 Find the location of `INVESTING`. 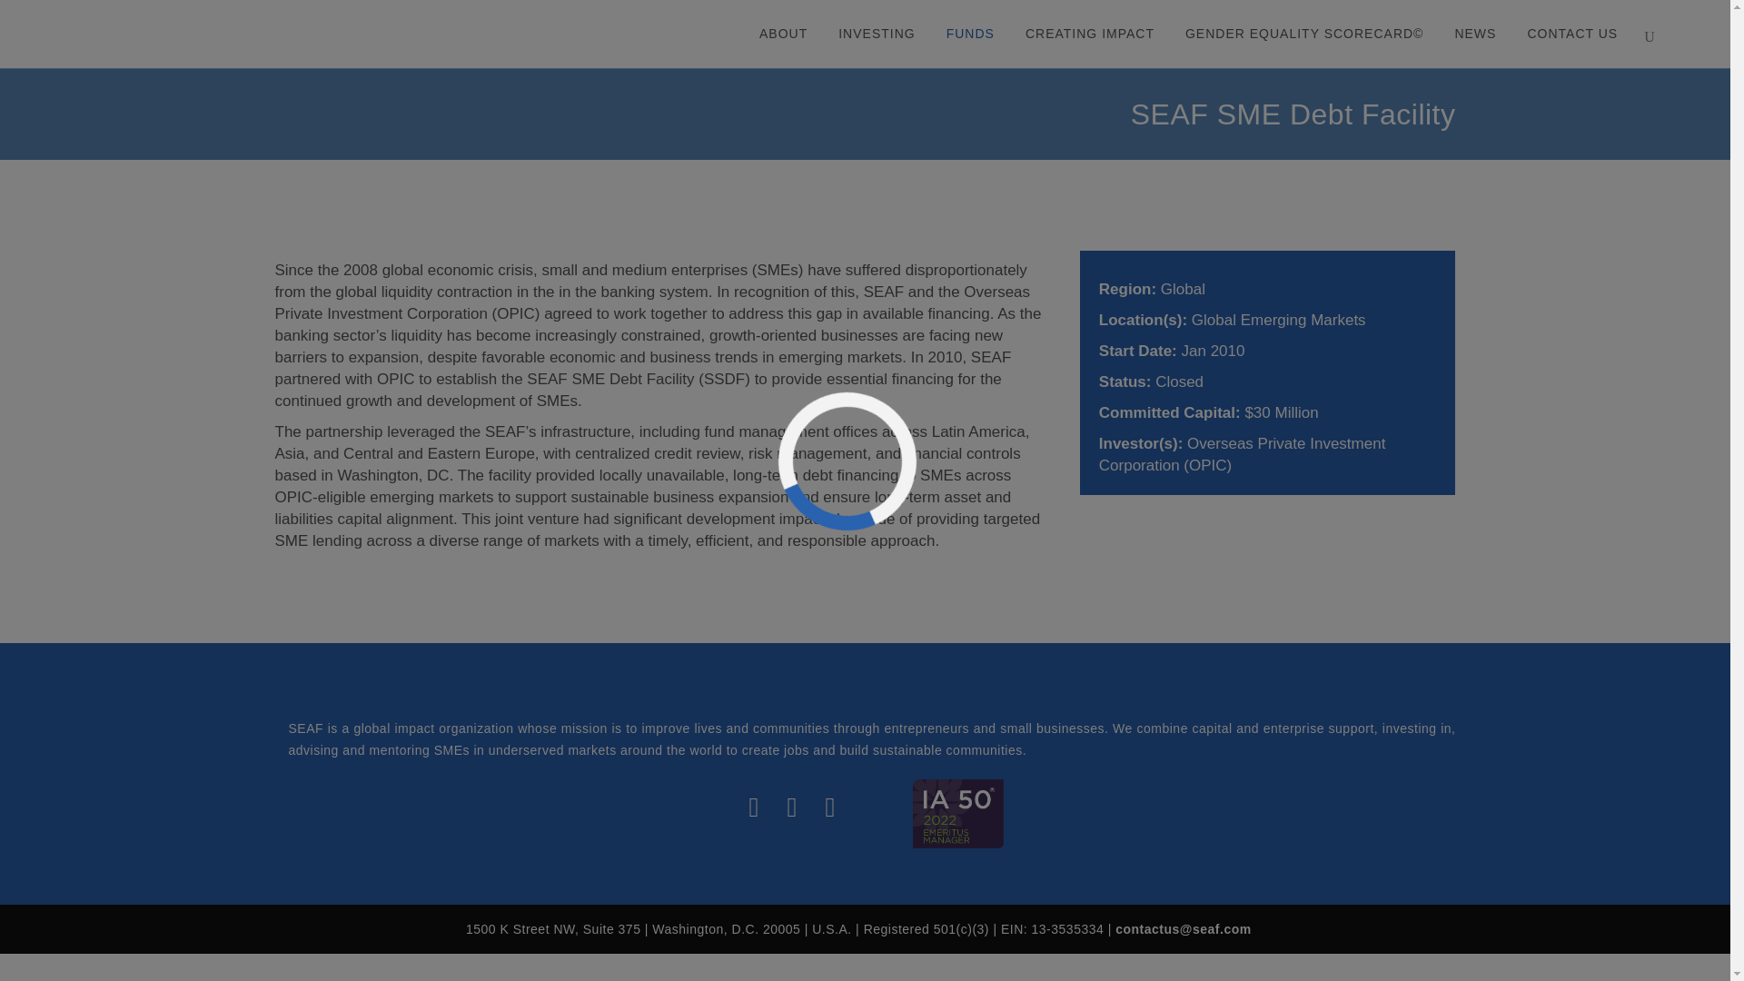

INVESTING is located at coordinates (876, 34).